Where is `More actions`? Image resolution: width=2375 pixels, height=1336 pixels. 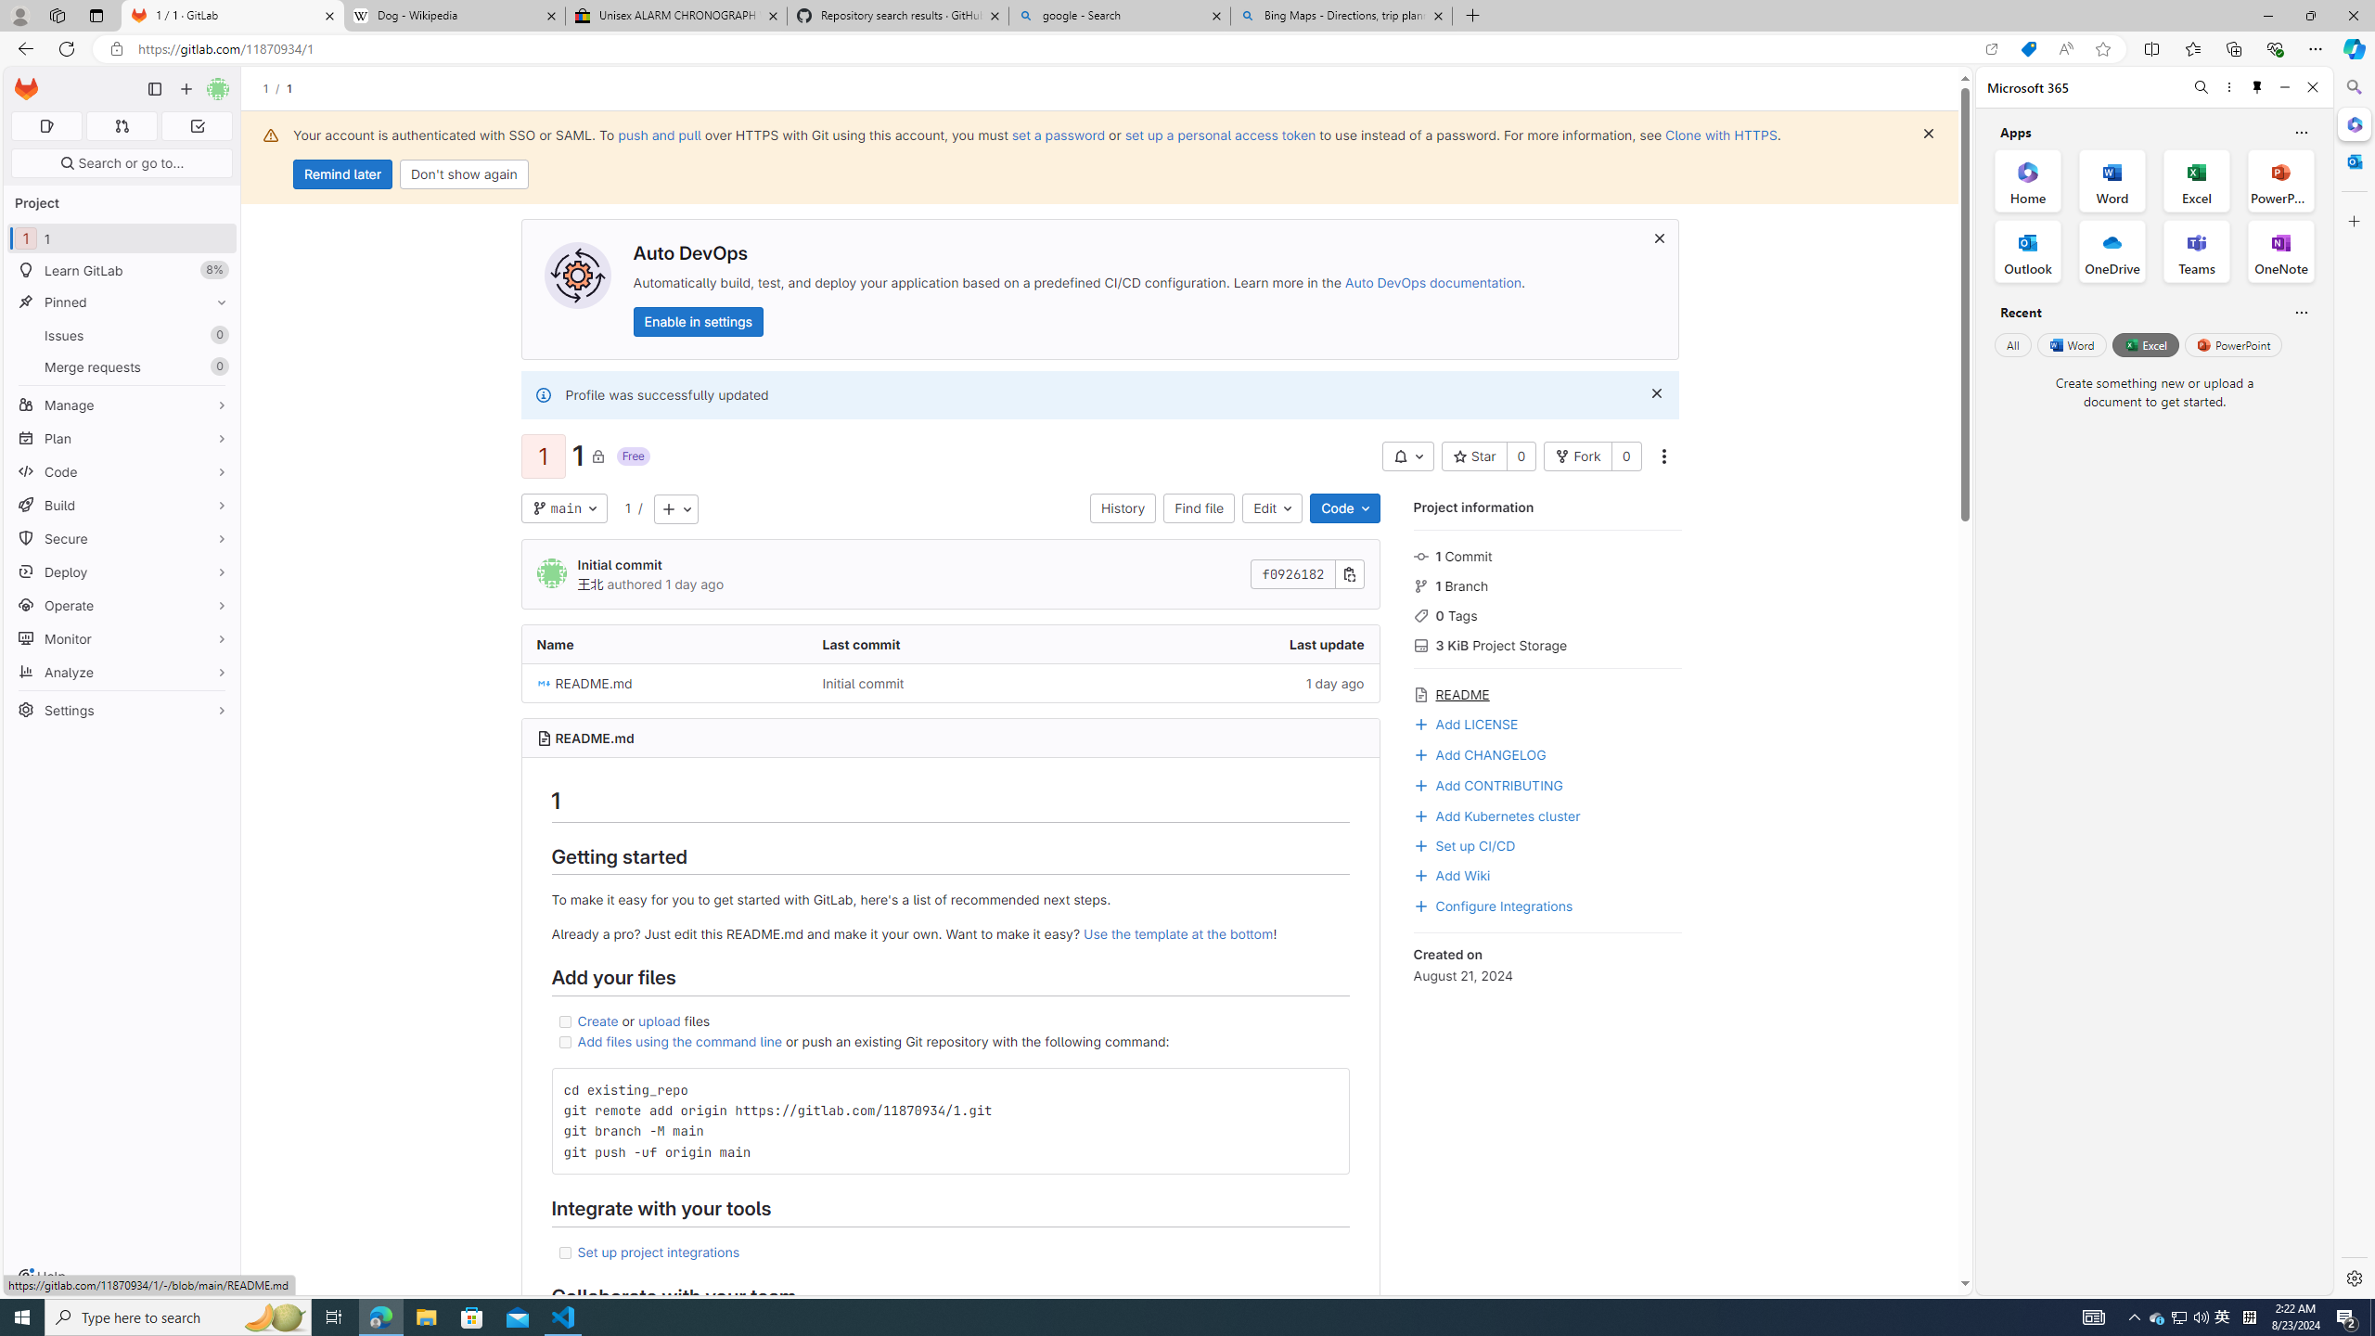 More actions is located at coordinates (1662, 456).